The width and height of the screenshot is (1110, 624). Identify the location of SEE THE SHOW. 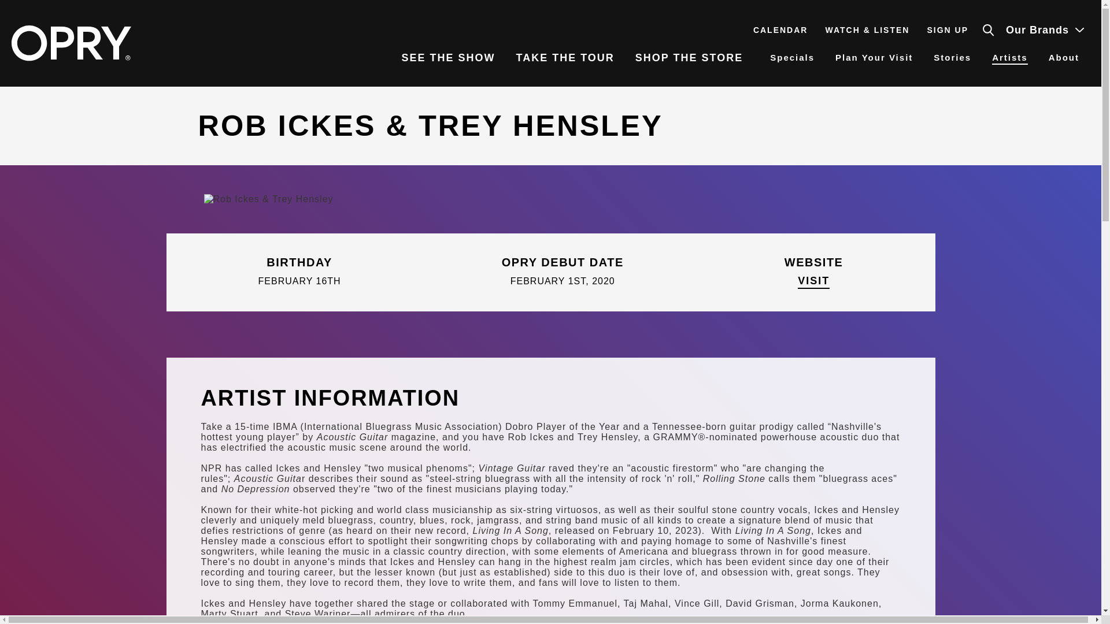
(447, 59).